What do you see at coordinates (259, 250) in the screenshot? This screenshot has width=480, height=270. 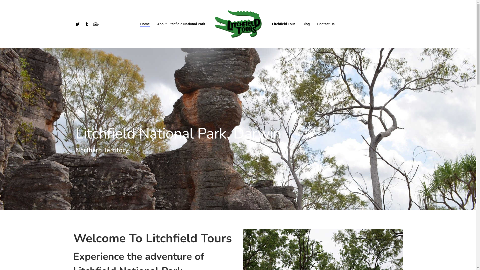 I see `Searchnity` at bounding box center [259, 250].